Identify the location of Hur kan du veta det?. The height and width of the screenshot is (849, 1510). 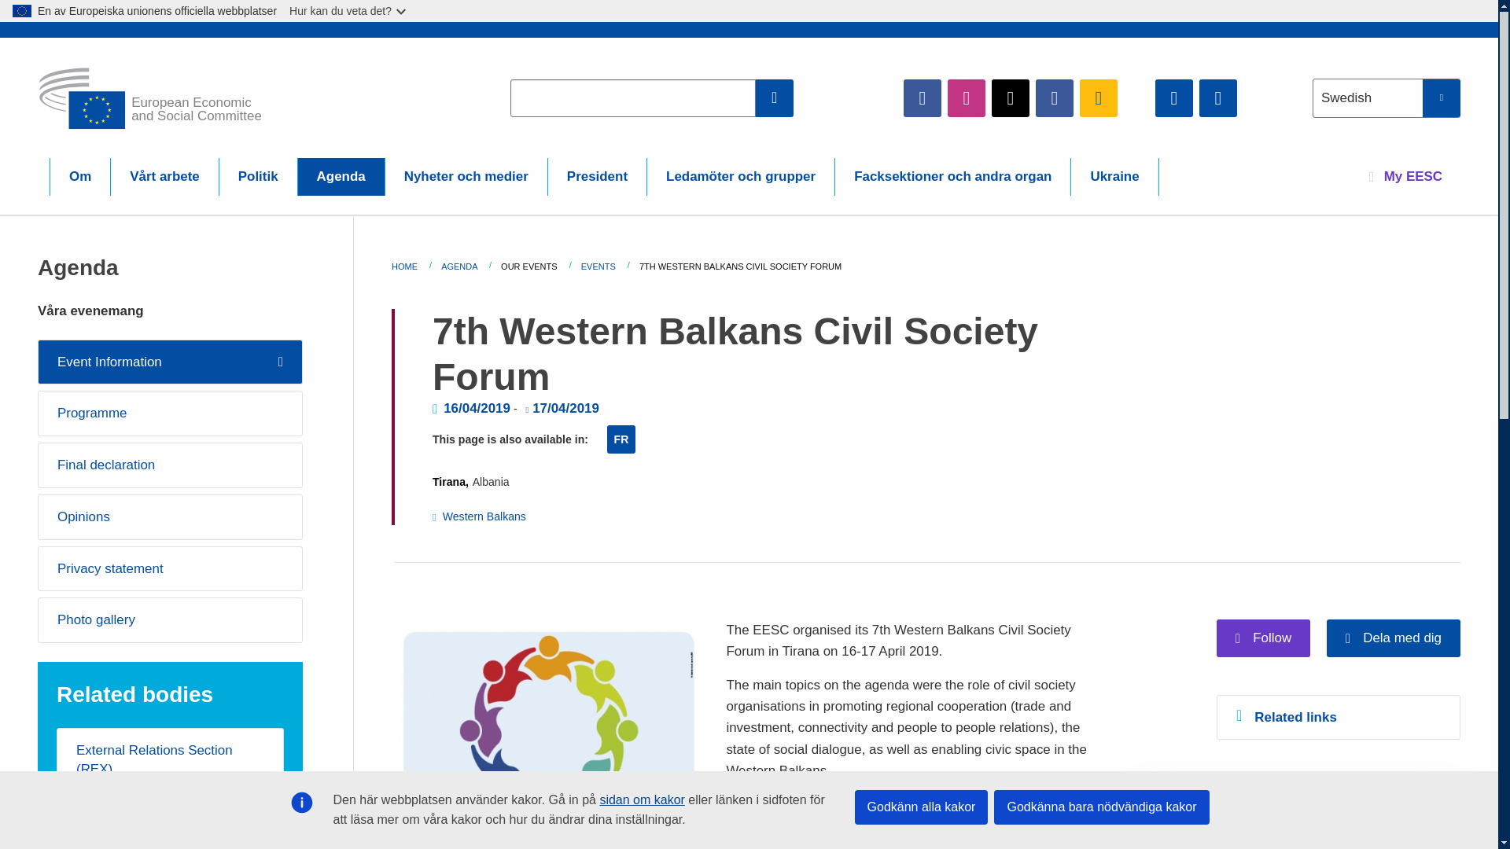
(348, 11).